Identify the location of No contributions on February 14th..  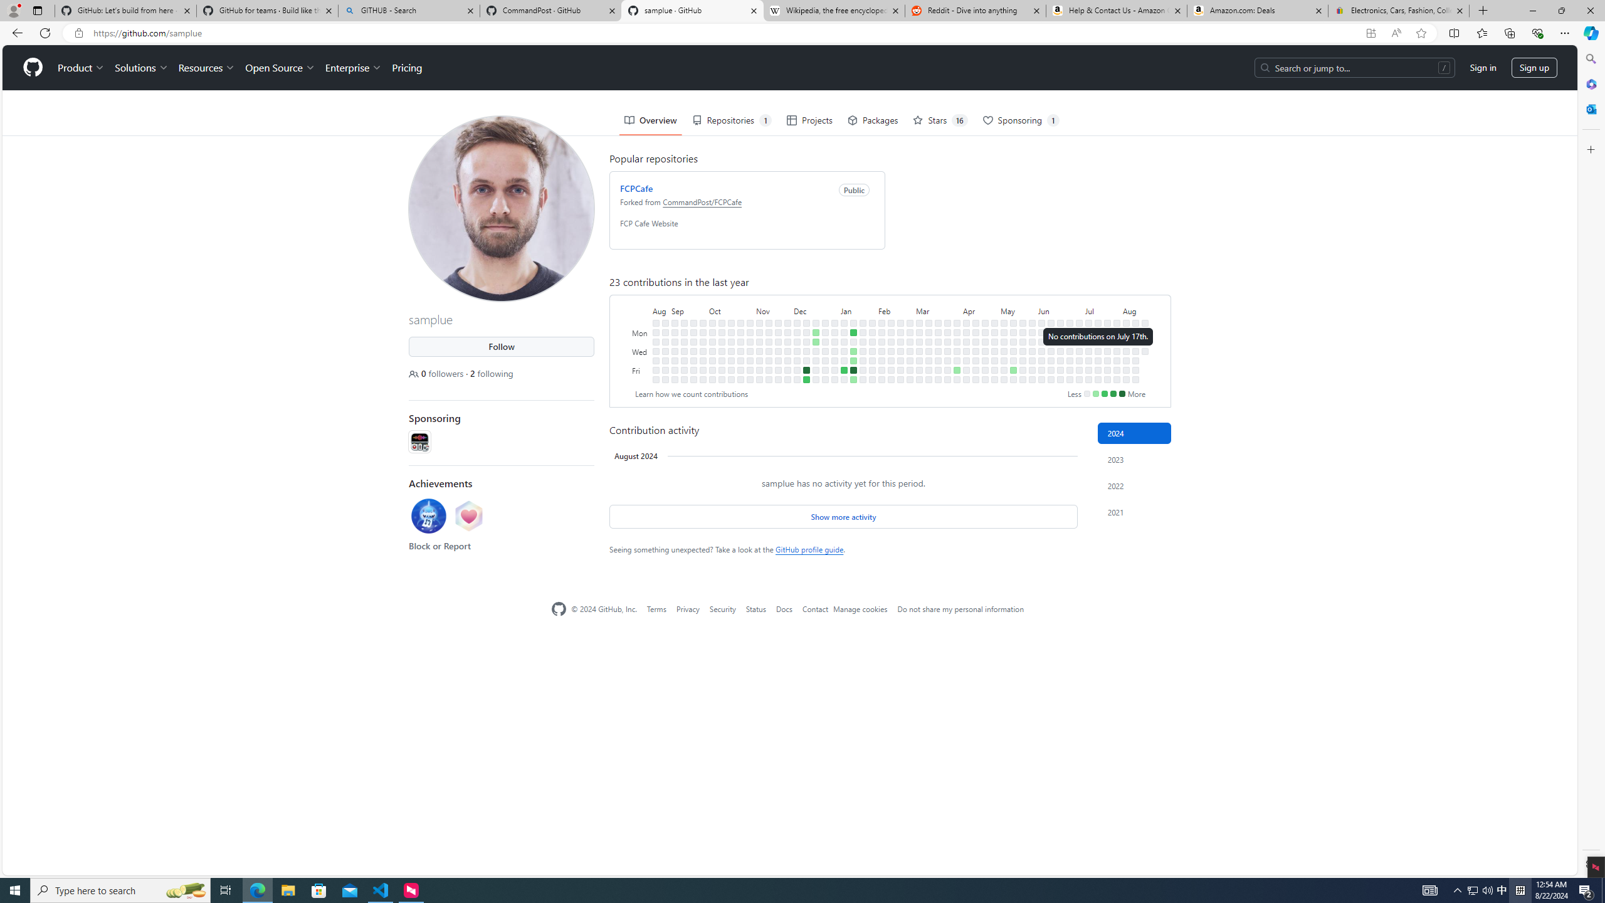
(890, 351).